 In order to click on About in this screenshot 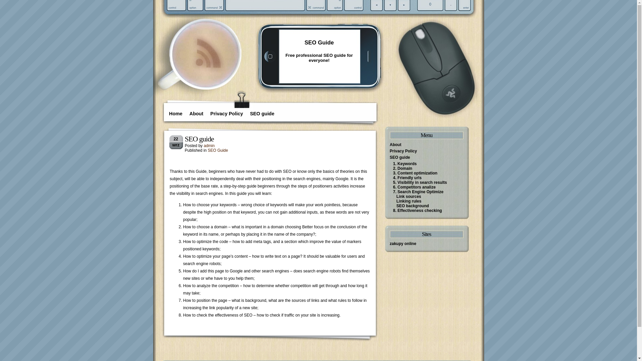, I will do `click(396, 145)`.